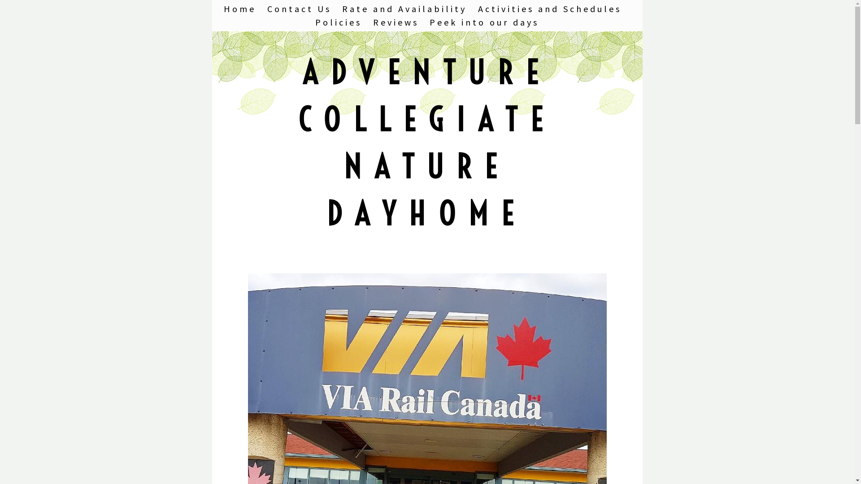 The width and height of the screenshot is (861, 484). Describe the element at coordinates (427, 143) in the screenshot. I see `ADVENTURE COLLEGIATE NATURE DAYHOME` at that location.